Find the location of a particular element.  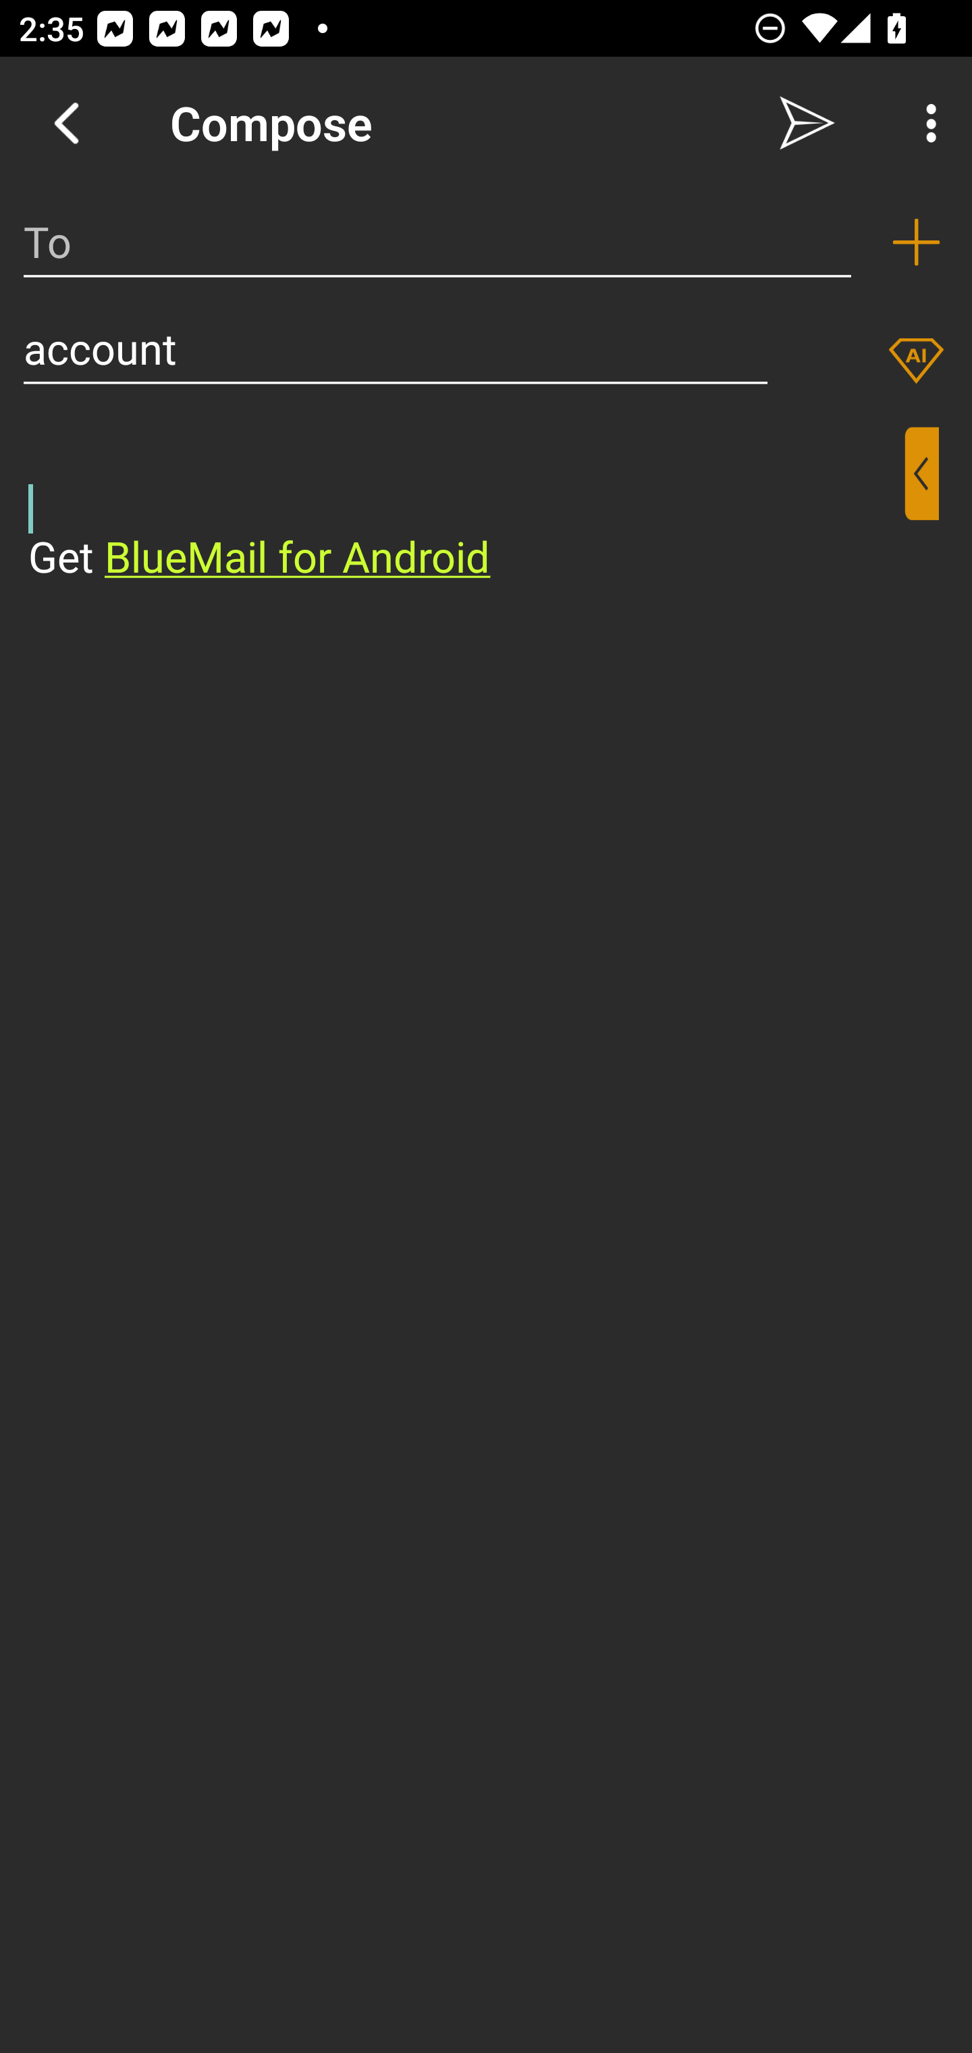

Add recipient (To) is located at coordinates (916, 242).